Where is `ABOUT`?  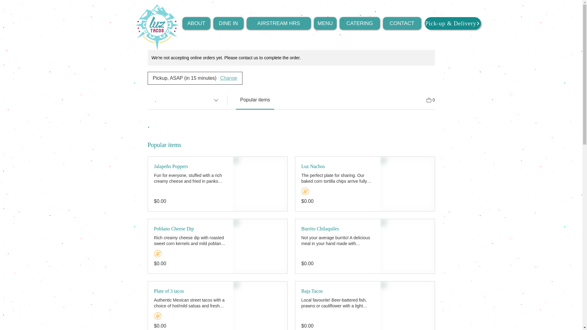
ABOUT is located at coordinates (196, 23).